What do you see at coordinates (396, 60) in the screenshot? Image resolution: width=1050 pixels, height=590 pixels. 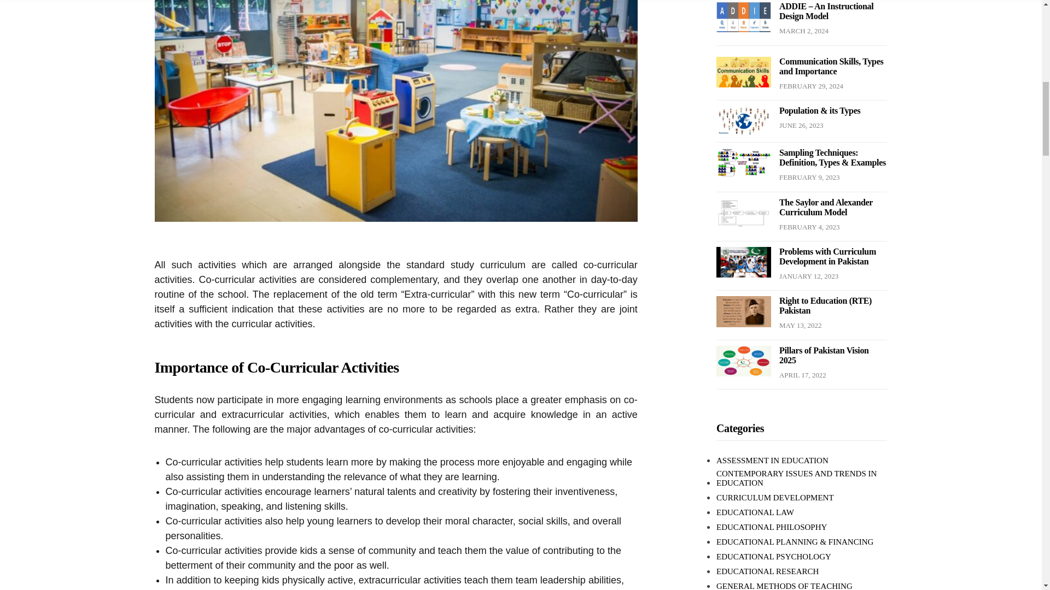 I see `Co-Curricular Activities` at bounding box center [396, 60].